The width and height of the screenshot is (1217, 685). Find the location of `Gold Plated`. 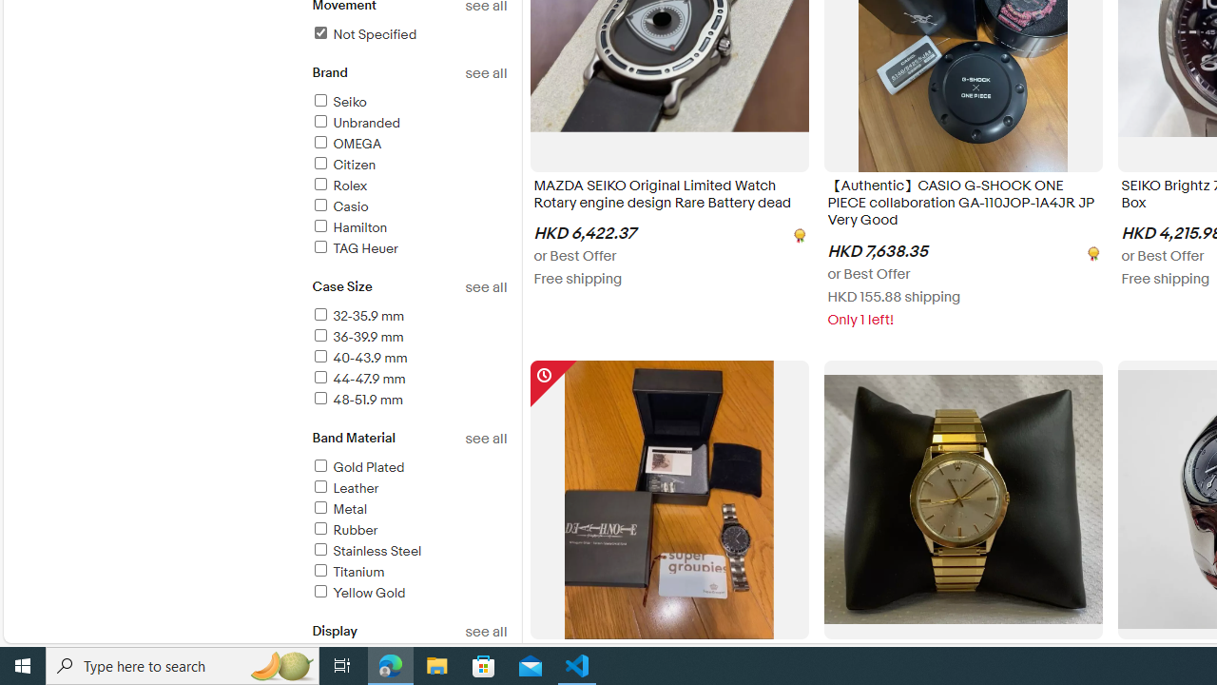

Gold Plated is located at coordinates (357, 467).